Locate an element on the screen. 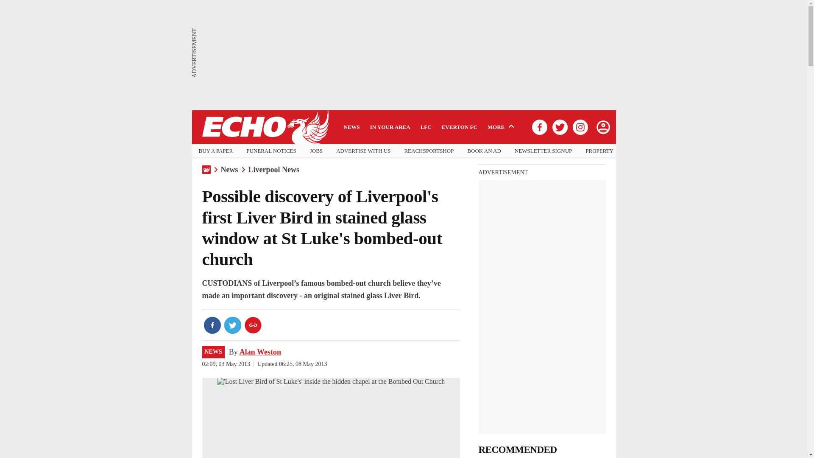 Image resolution: width=814 pixels, height=458 pixels. ADVERTISE WITH US is located at coordinates (363, 151).